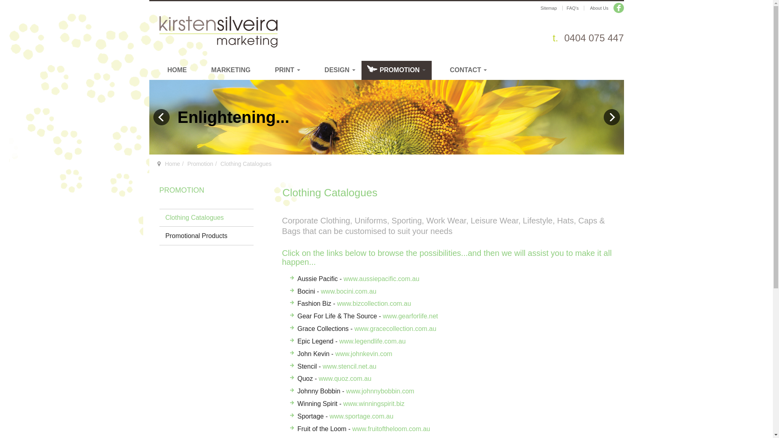 The height and width of the screenshot is (438, 779). I want to click on FAQ's, so click(573, 8).